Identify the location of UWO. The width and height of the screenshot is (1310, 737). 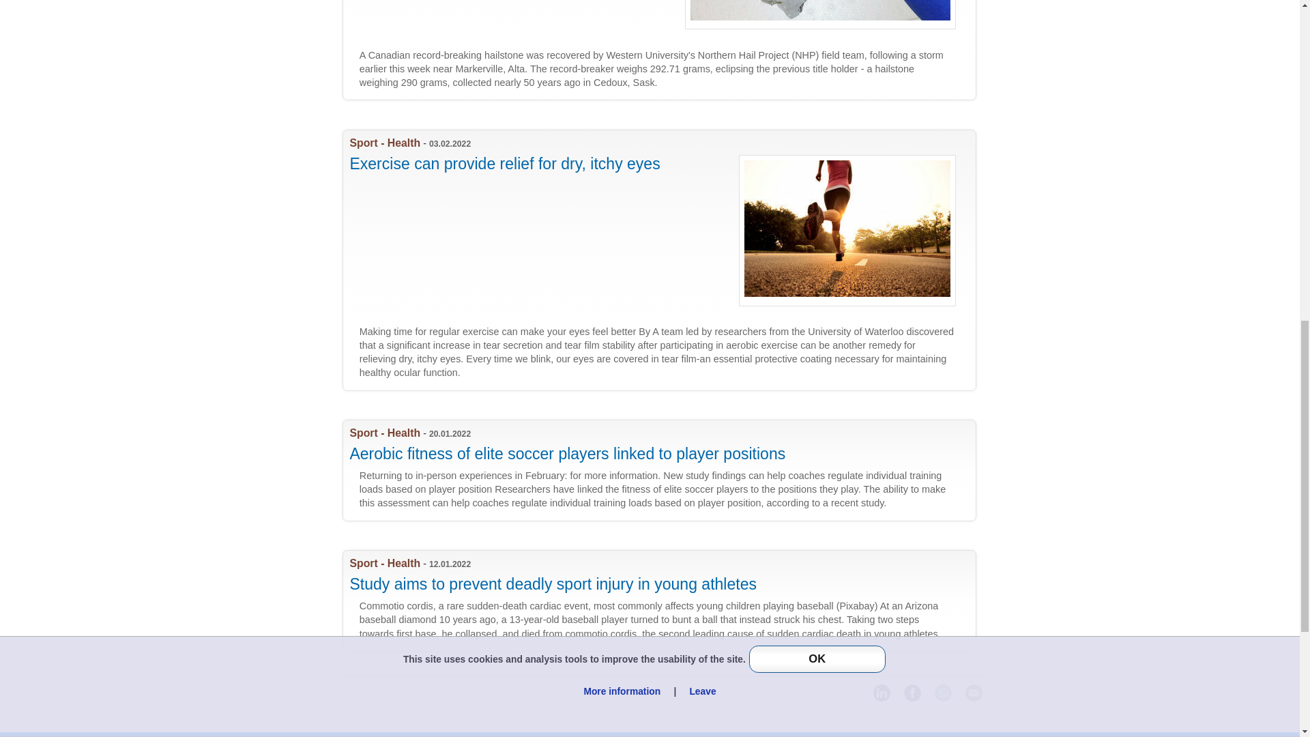
(665, 601).